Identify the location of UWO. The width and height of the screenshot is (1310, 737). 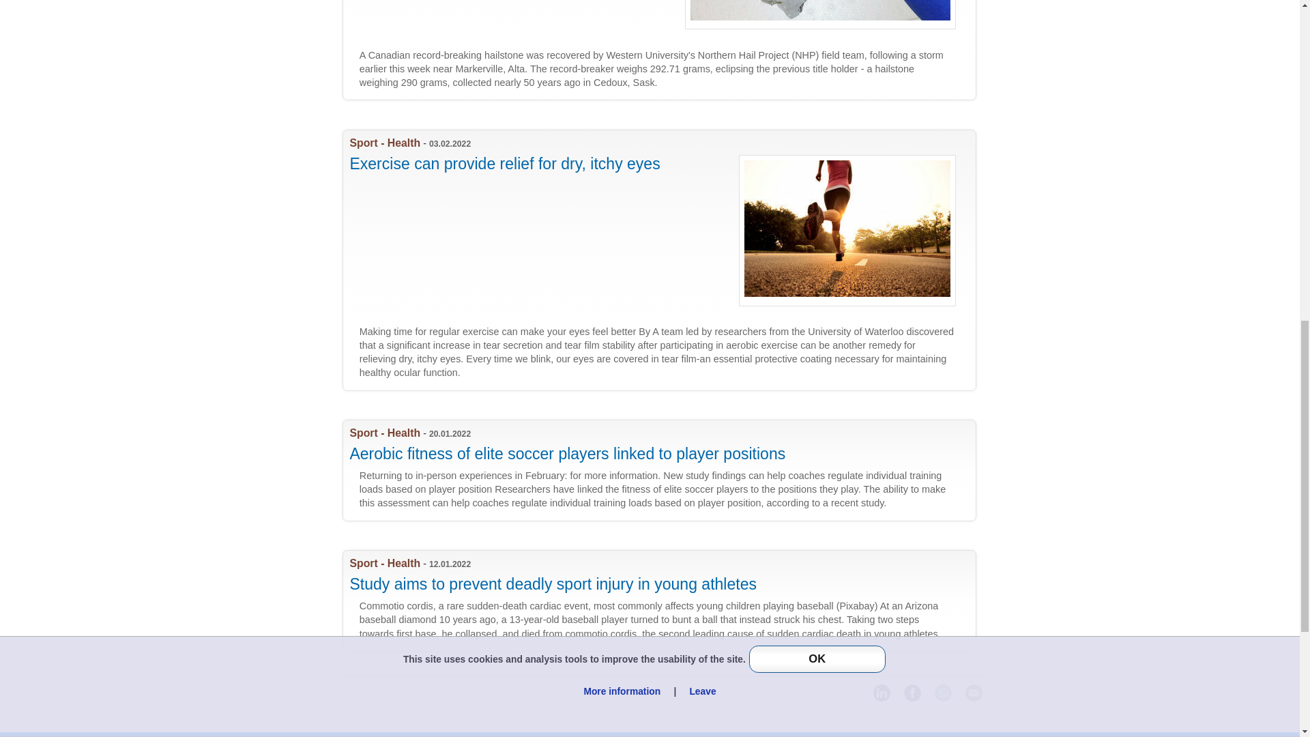
(665, 601).